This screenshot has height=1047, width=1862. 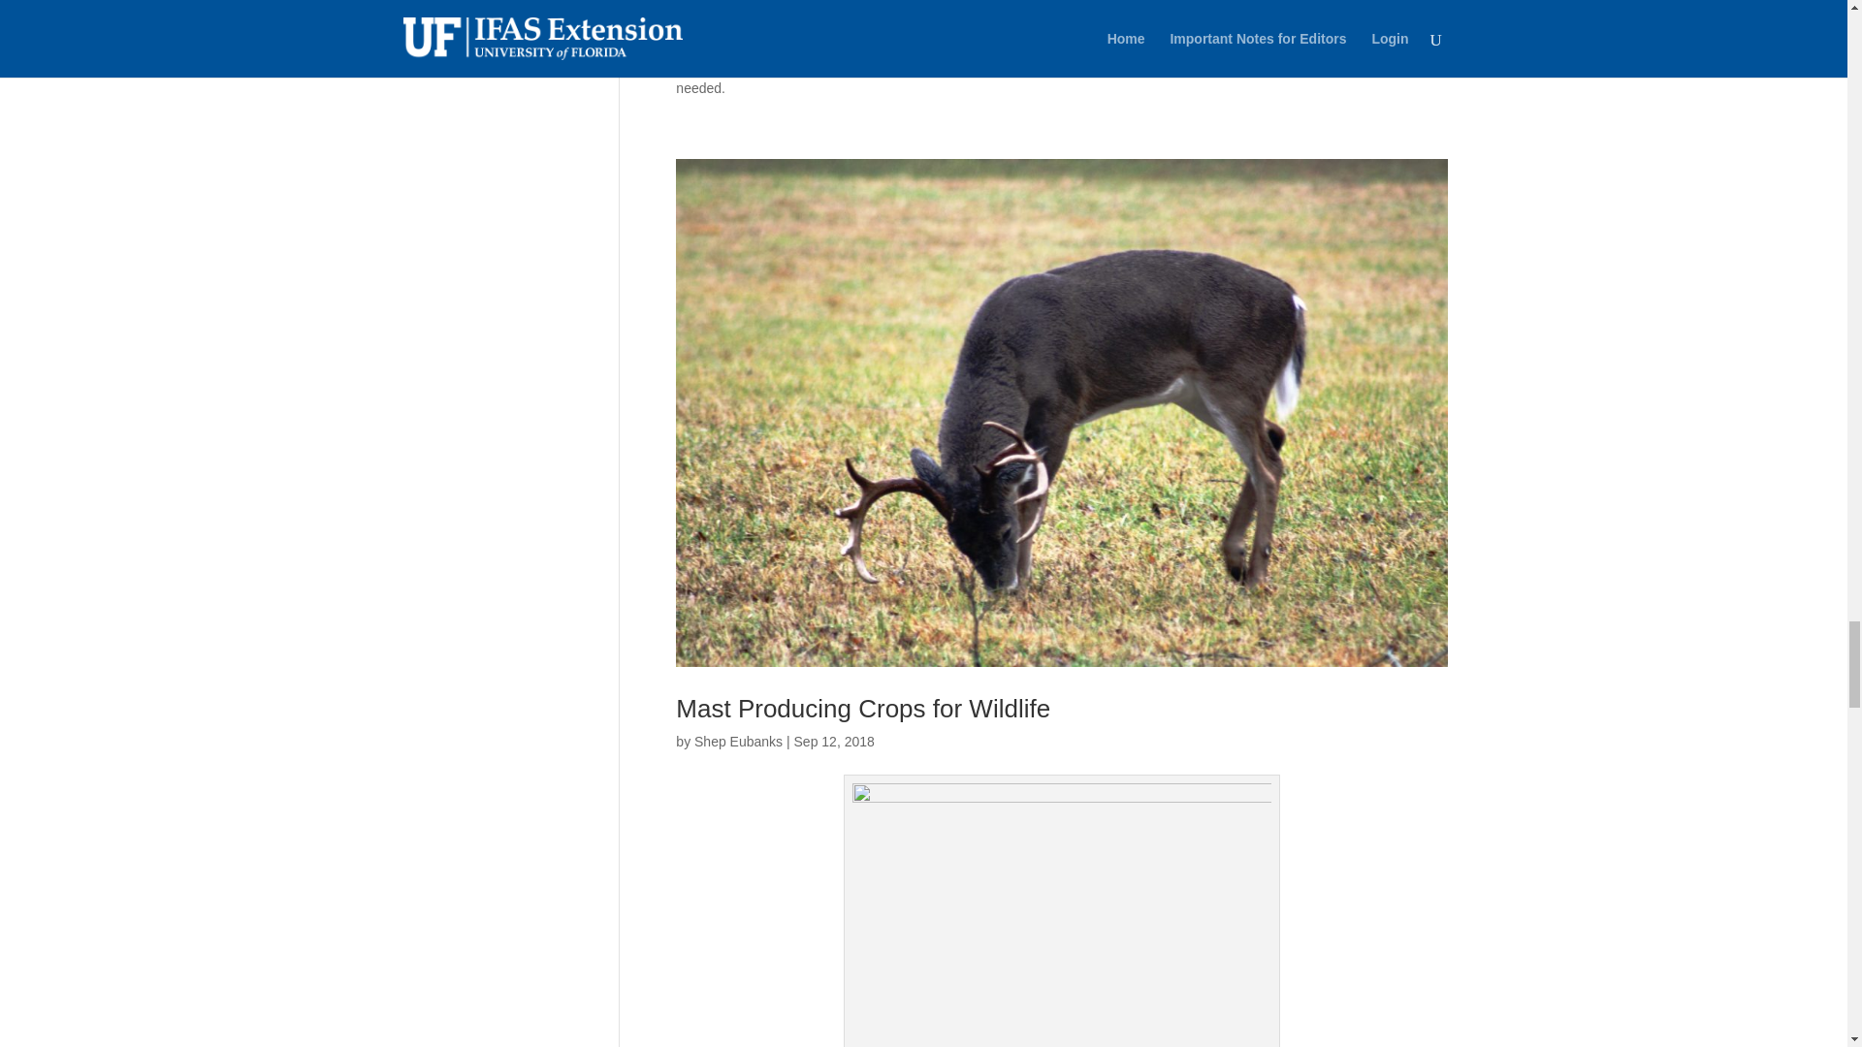 I want to click on Shep Eubanks, so click(x=738, y=742).